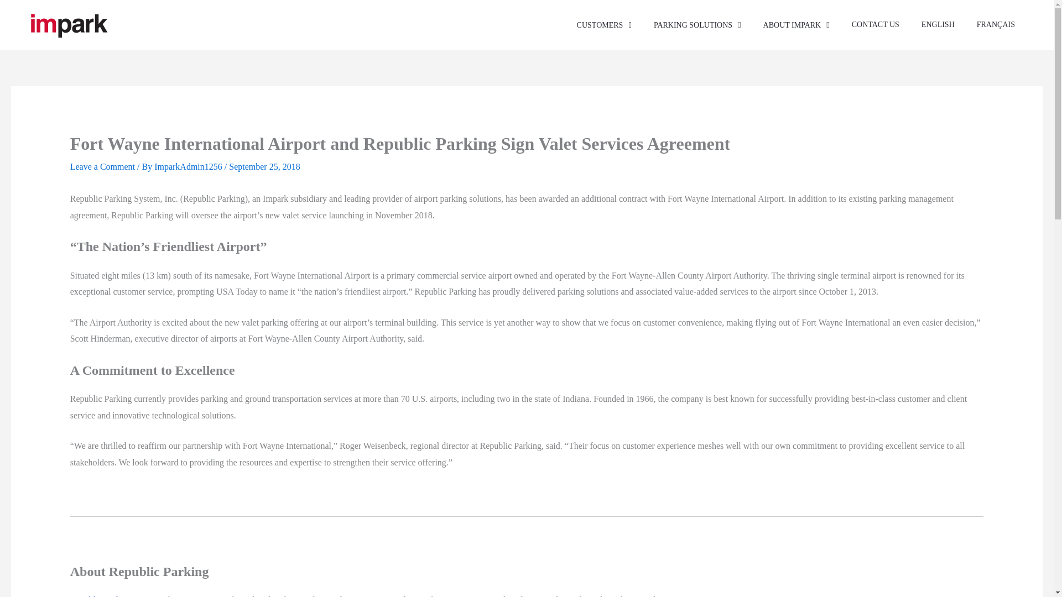 The image size is (1062, 597). I want to click on View all posts by ImparkAdmin1256, so click(189, 166).